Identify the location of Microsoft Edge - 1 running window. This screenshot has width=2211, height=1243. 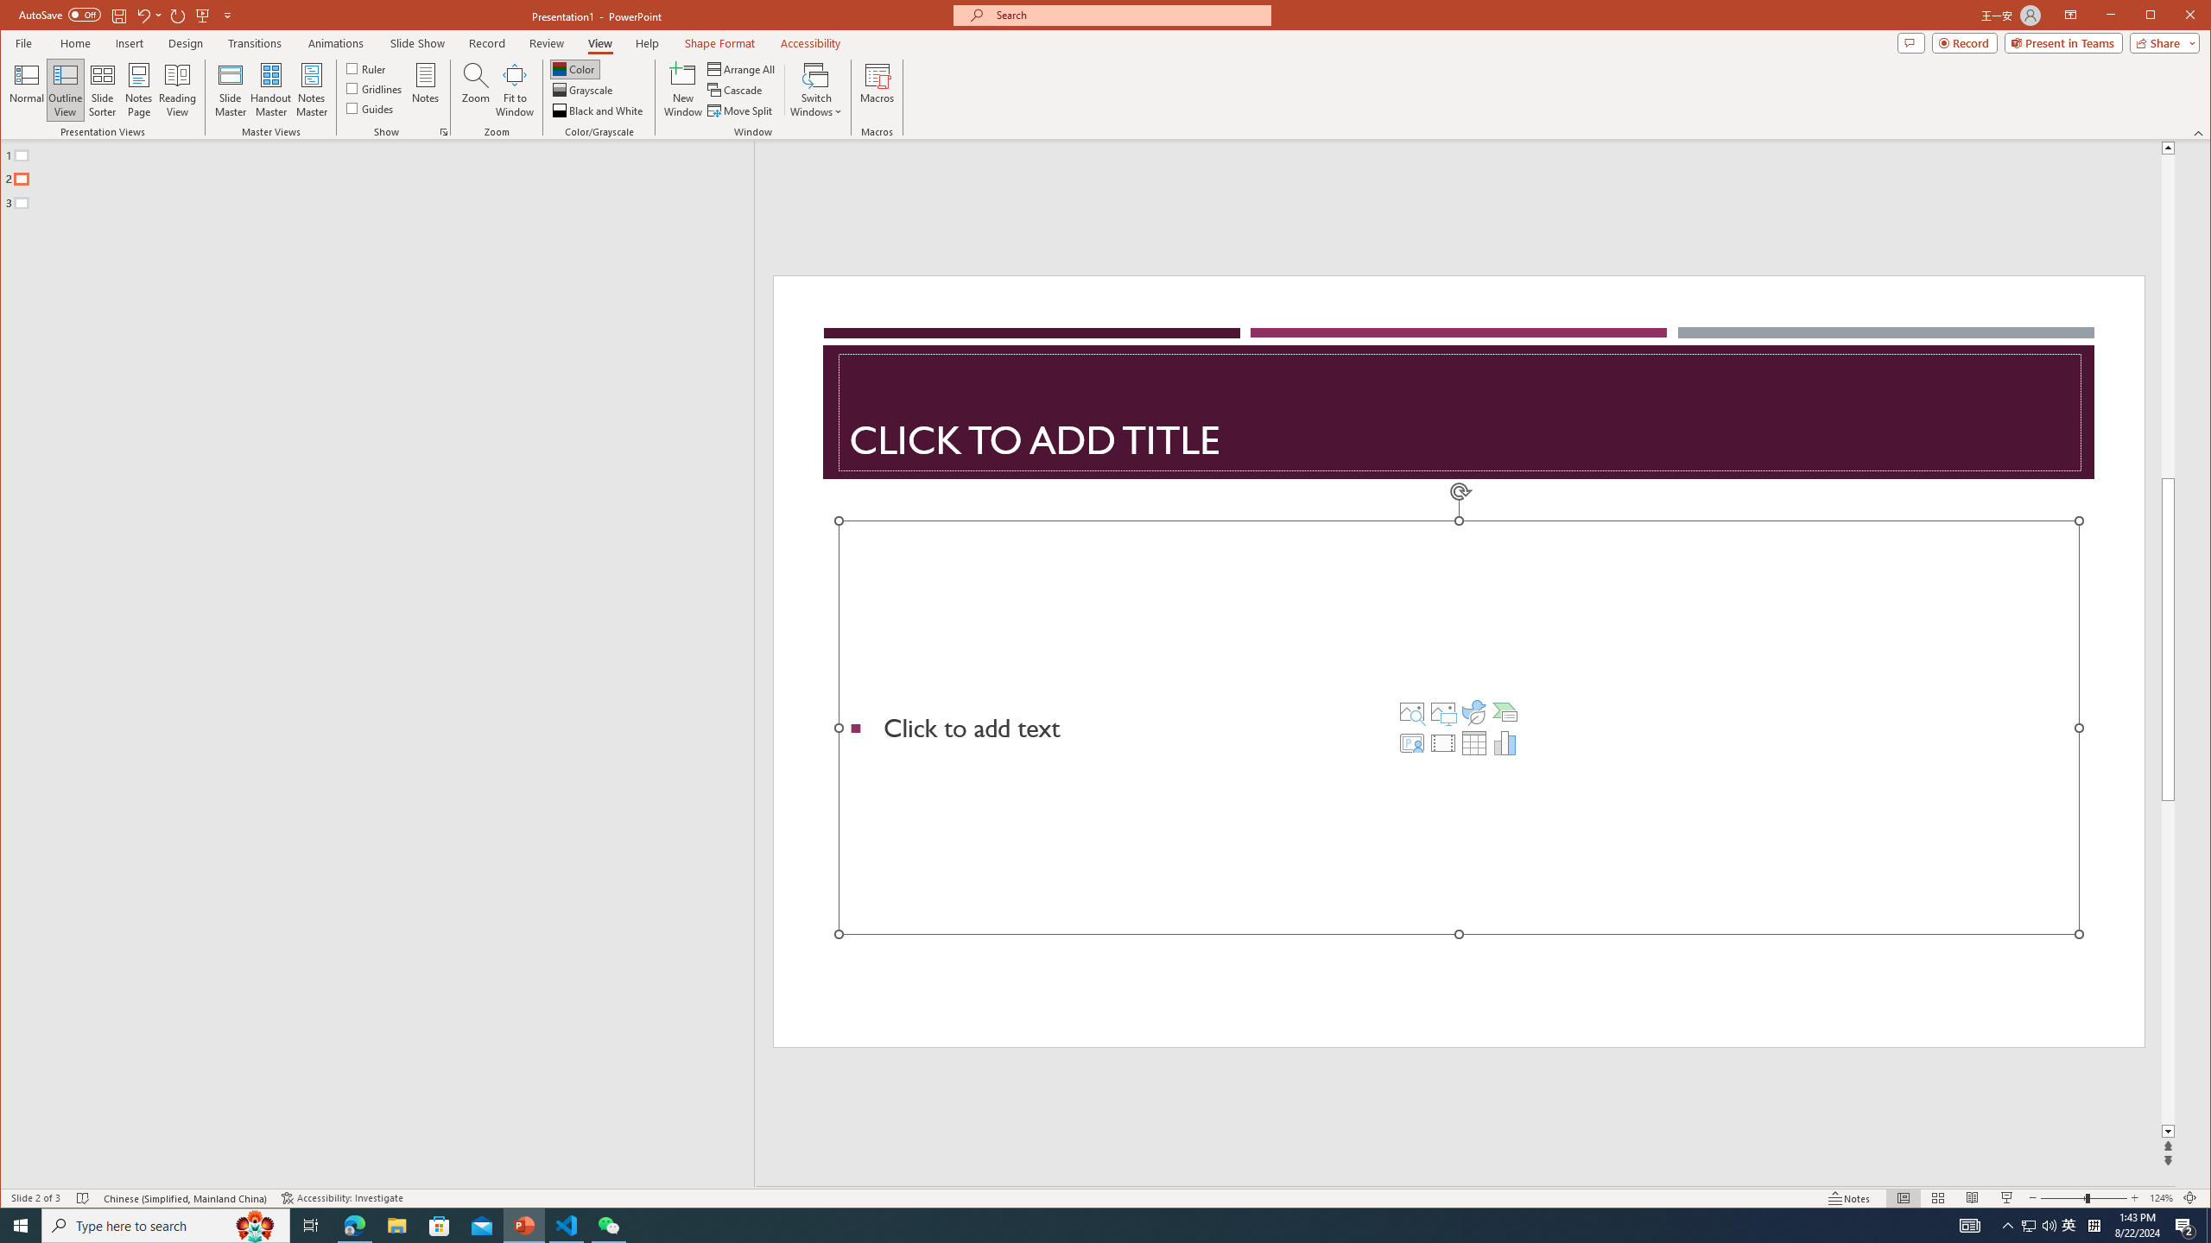
(354, 1226).